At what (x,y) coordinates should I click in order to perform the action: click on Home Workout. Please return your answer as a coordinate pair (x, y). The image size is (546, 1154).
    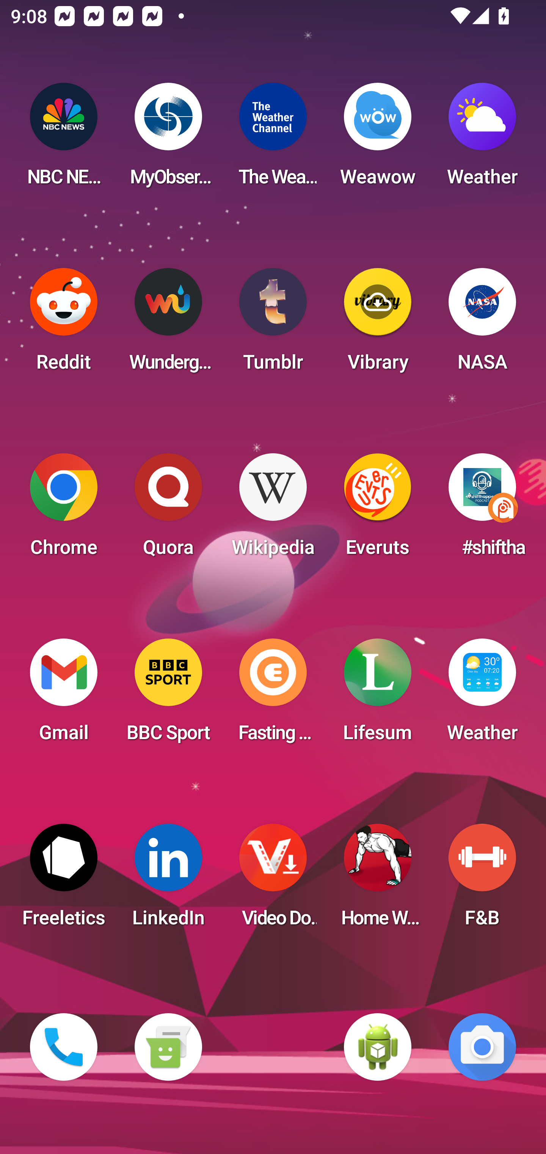
    Looking at the image, I should click on (378, 880).